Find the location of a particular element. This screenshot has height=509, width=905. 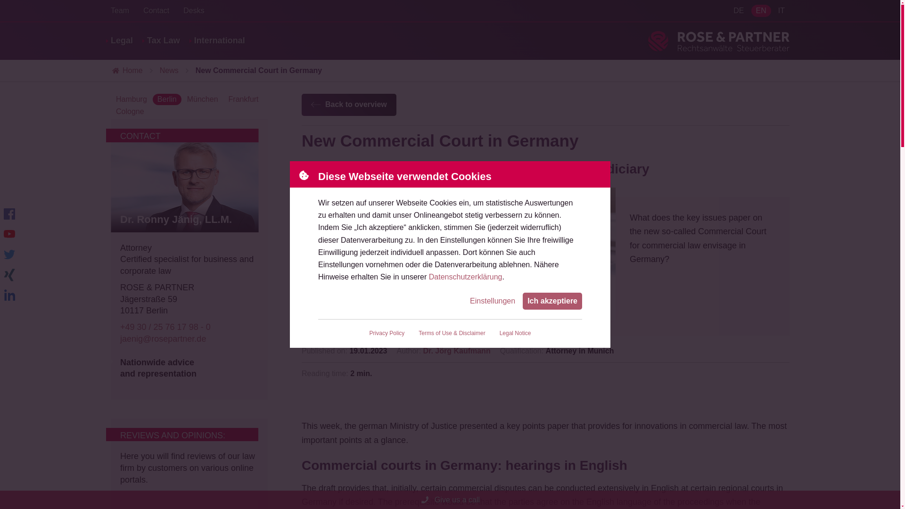

Tax Law is located at coordinates (163, 41).